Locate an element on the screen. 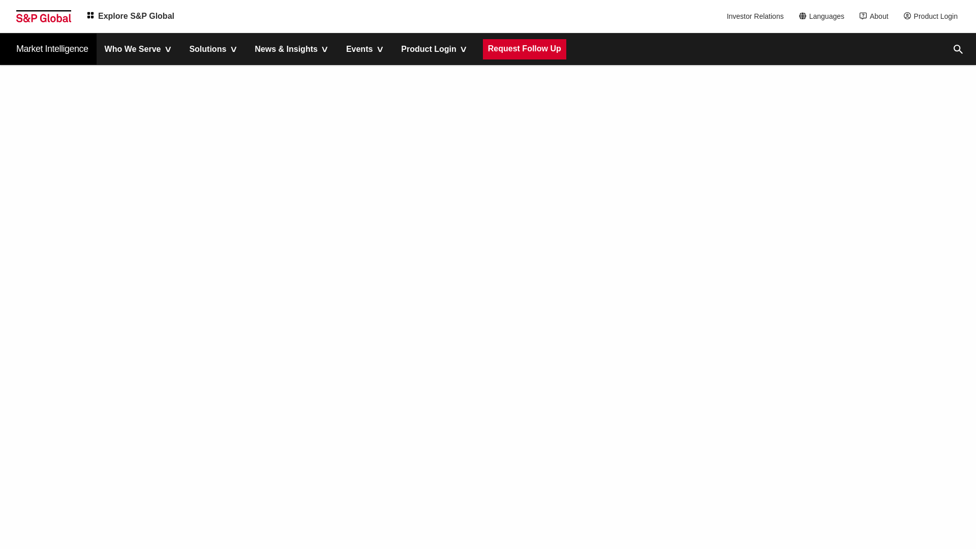 The height and width of the screenshot is (549, 976). About is located at coordinates (876, 16).